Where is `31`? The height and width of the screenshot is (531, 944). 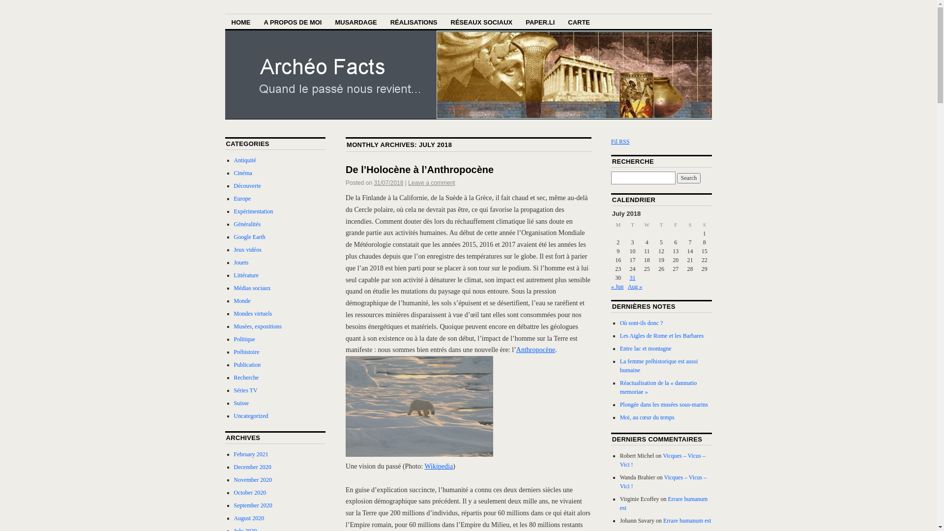 31 is located at coordinates (633, 278).